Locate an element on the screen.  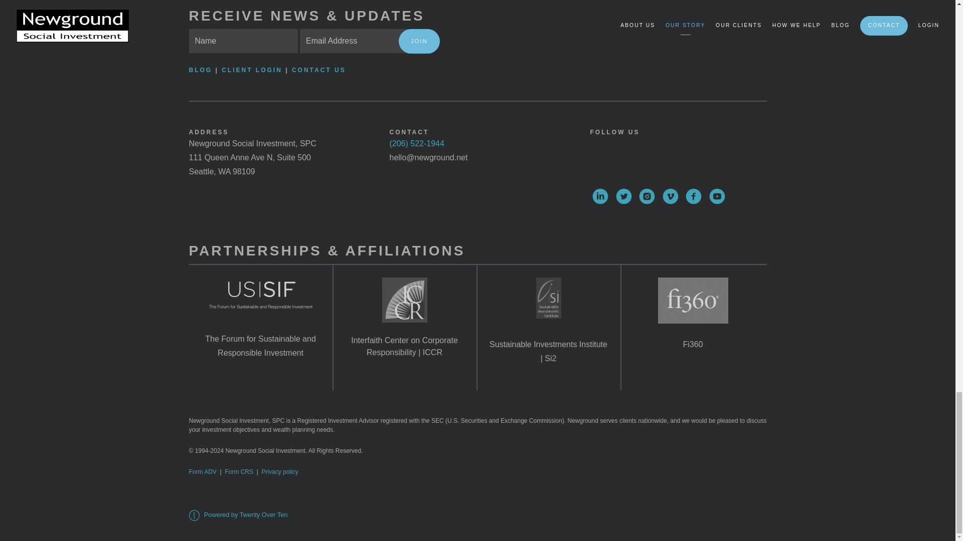
Form ADV is located at coordinates (202, 472).